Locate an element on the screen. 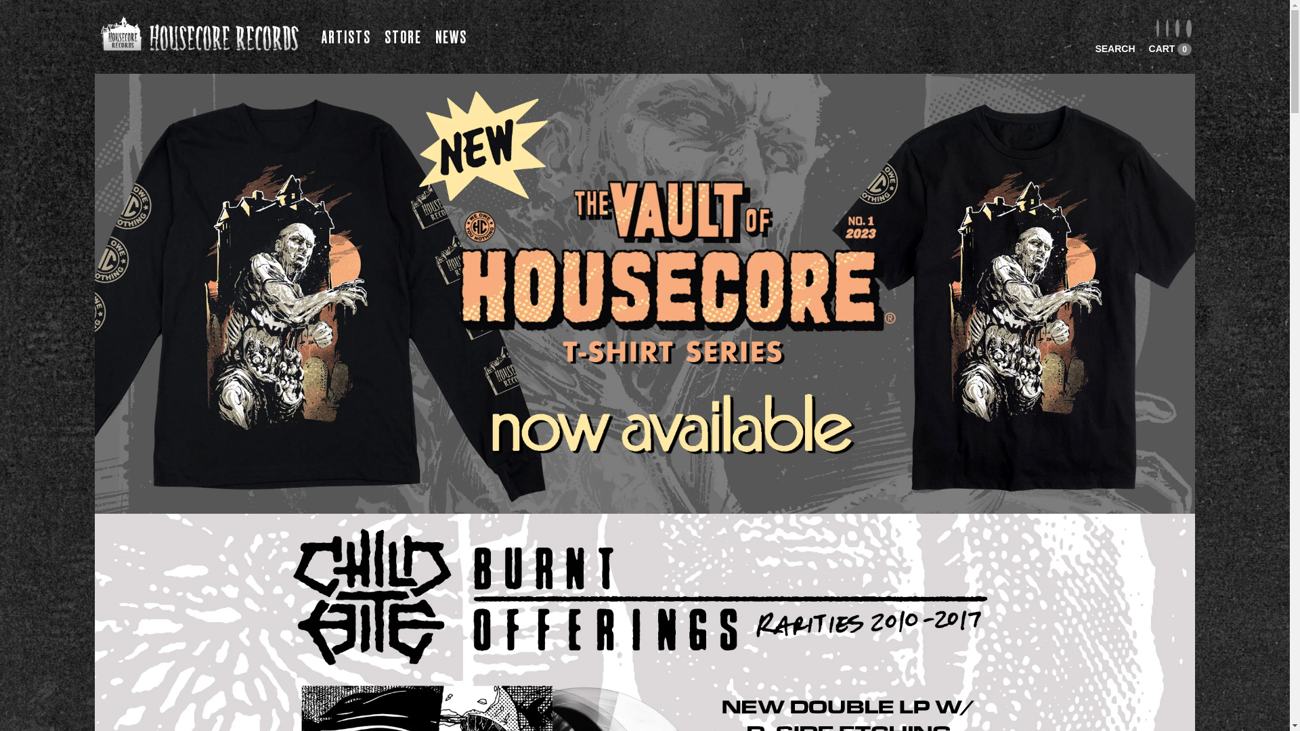  twitter is located at coordinates (1177, 28).